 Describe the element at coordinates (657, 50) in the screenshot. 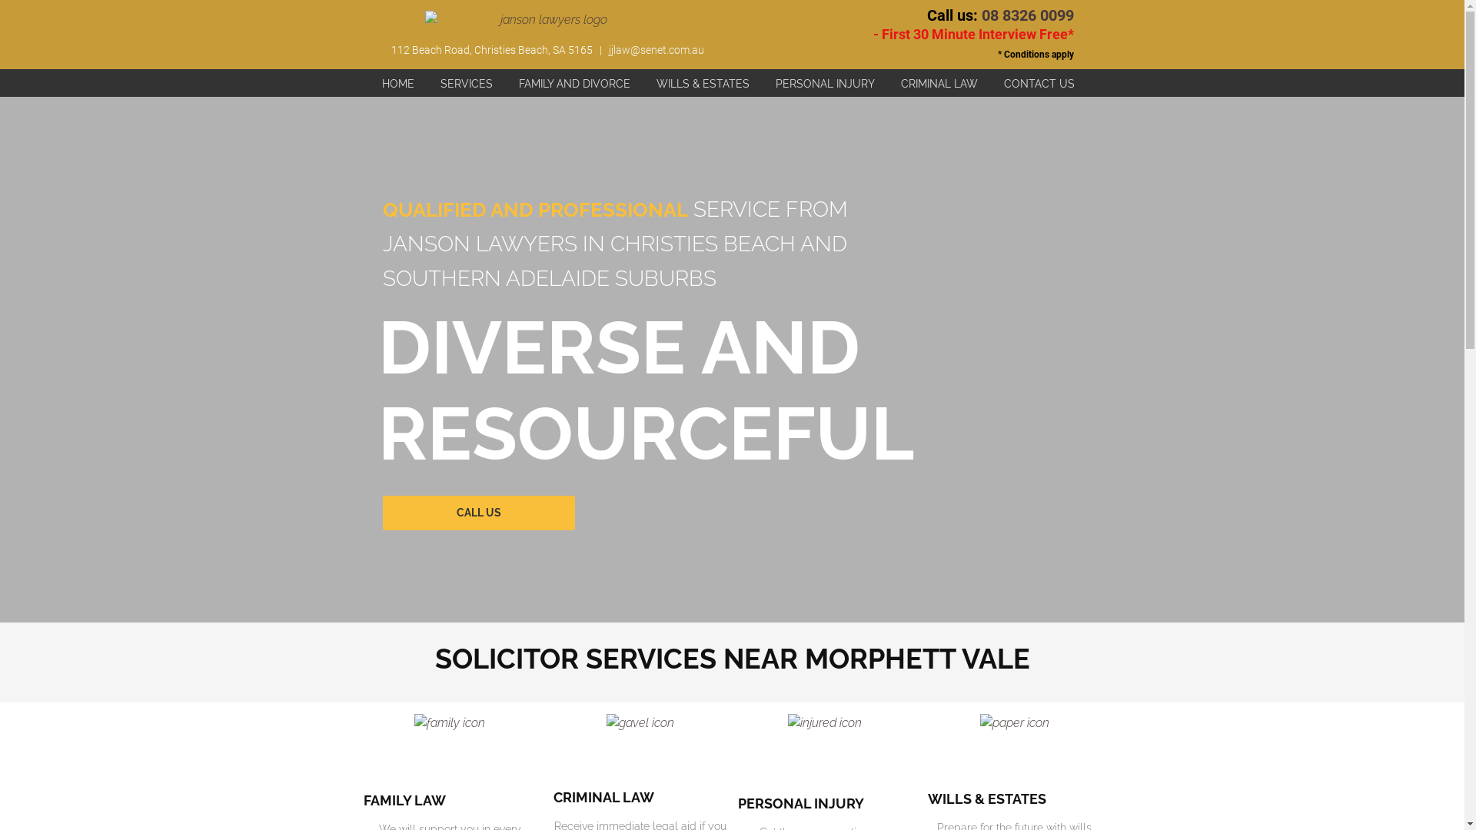

I see `jjlaw@senet.com.au` at that location.